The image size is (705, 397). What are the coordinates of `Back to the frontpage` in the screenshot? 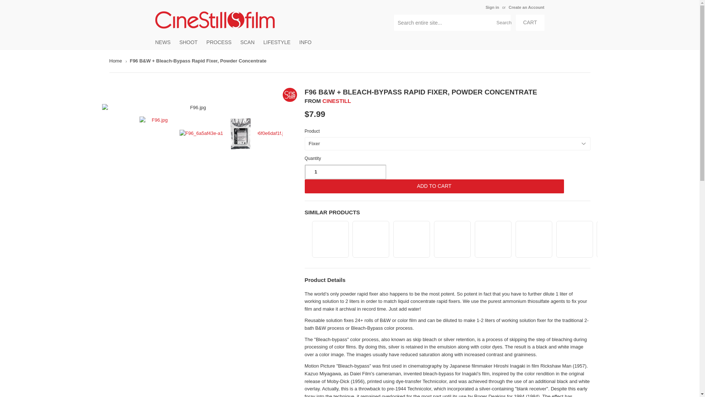 It's located at (117, 61).